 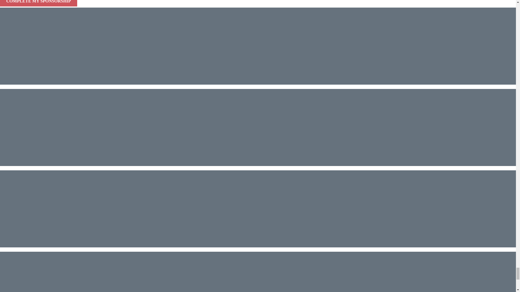 What do you see at coordinates (79, 272) in the screenshot?
I see `Lifesong Farms - Denis and Emmanuel.mp4` at bounding box center [79, 272].